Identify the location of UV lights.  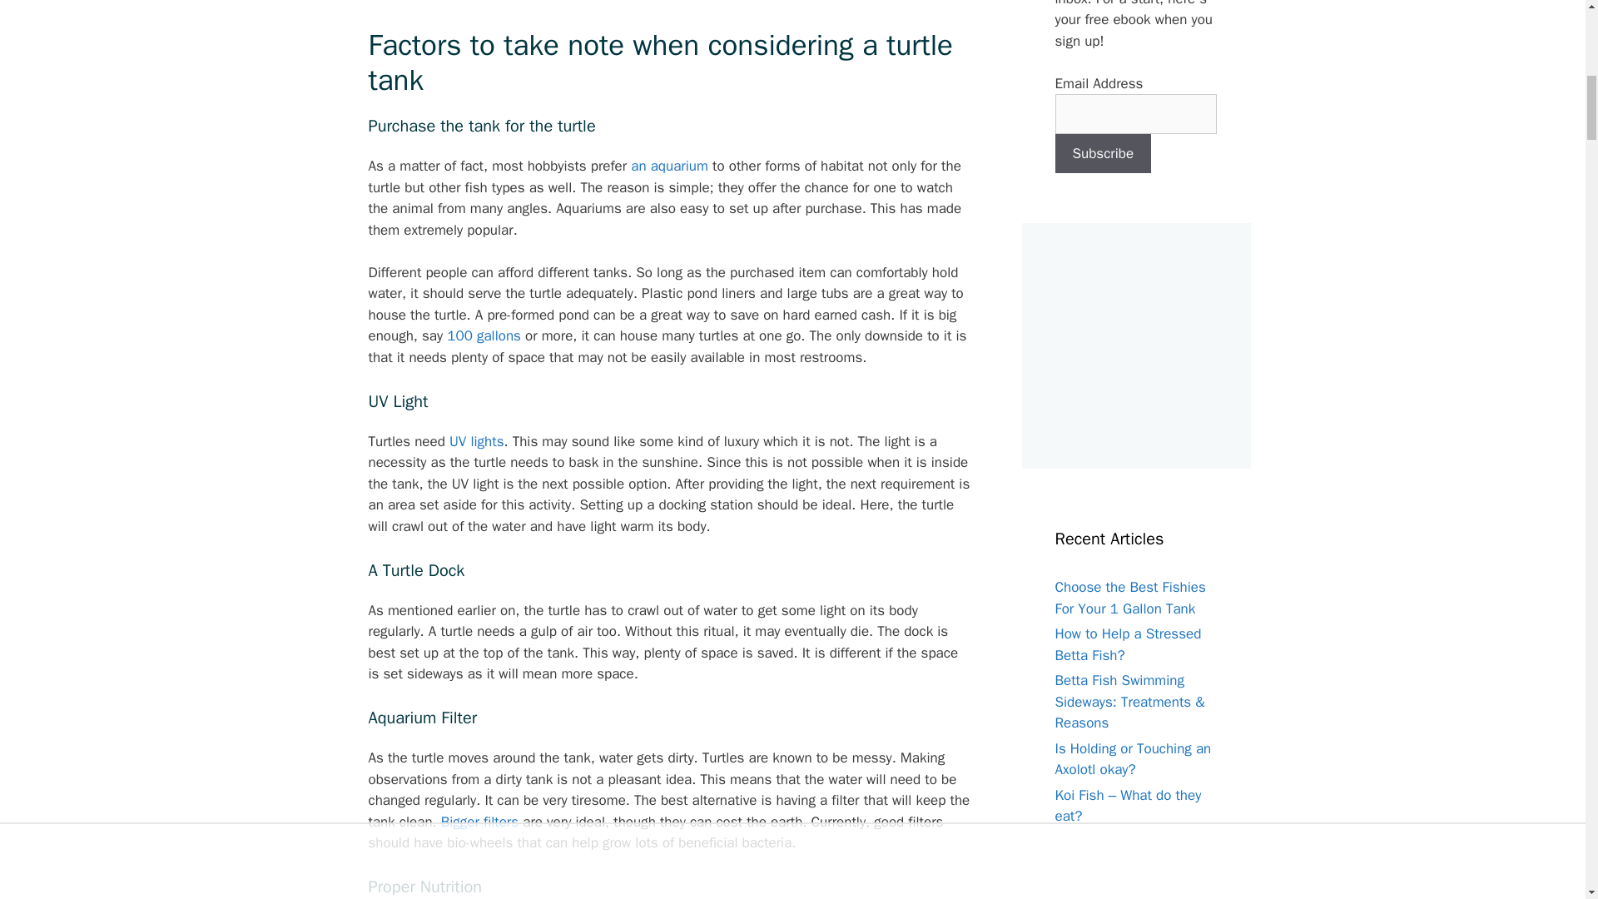
(476, 441).